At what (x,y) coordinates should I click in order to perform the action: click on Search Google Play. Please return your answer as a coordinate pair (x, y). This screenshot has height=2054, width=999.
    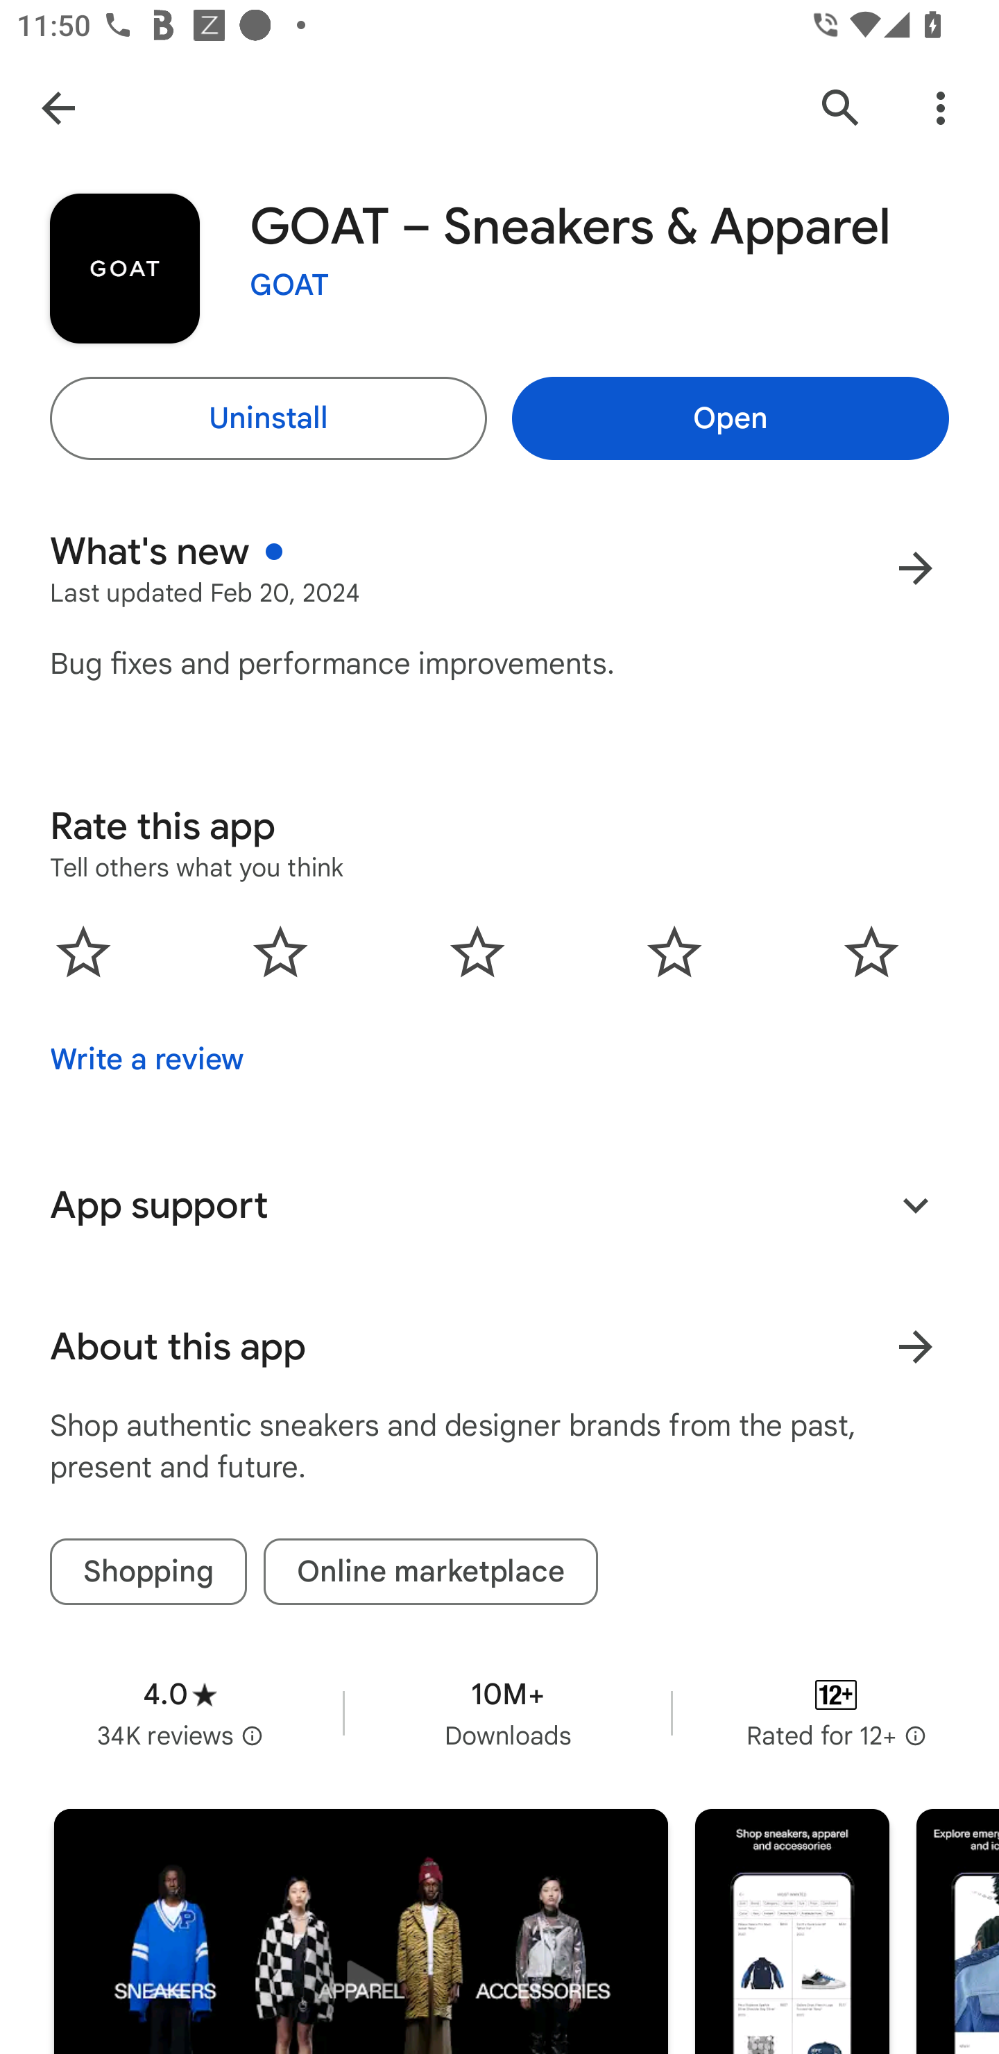
    Looking at the image, I should click on (841, 107).